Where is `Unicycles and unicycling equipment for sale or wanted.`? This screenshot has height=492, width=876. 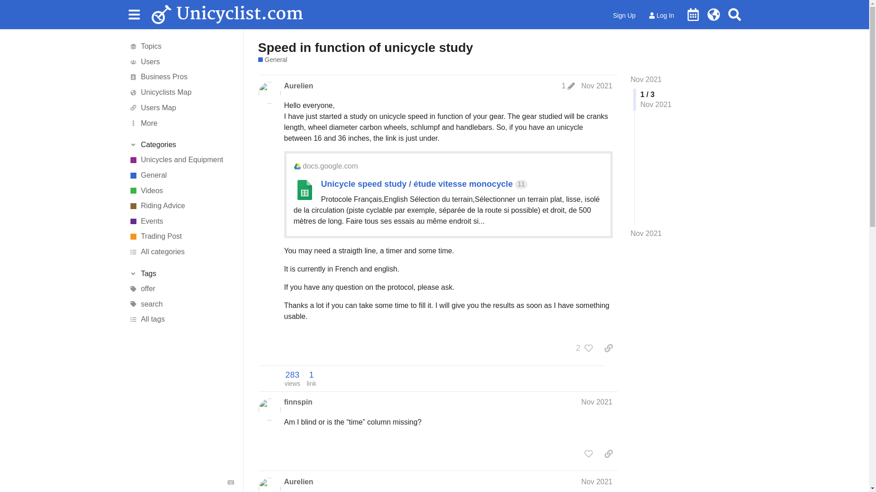 Unicycles and unicycling equipment for sale or wanted. is located at coordinates (181, 237).